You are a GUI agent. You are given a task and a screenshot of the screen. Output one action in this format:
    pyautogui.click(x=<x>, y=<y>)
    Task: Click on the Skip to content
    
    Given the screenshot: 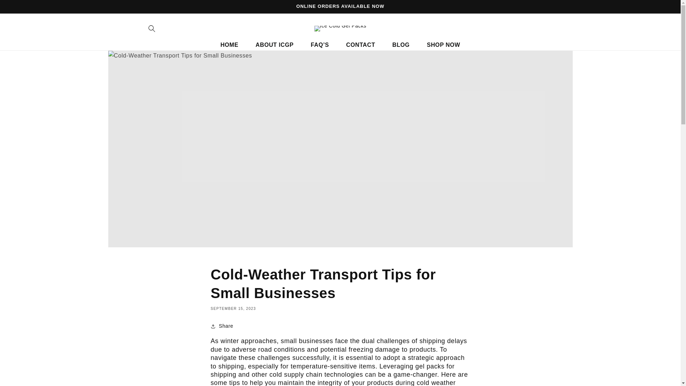 What is the action you would take?
    pyautogui.click(x=21, y=8)
    